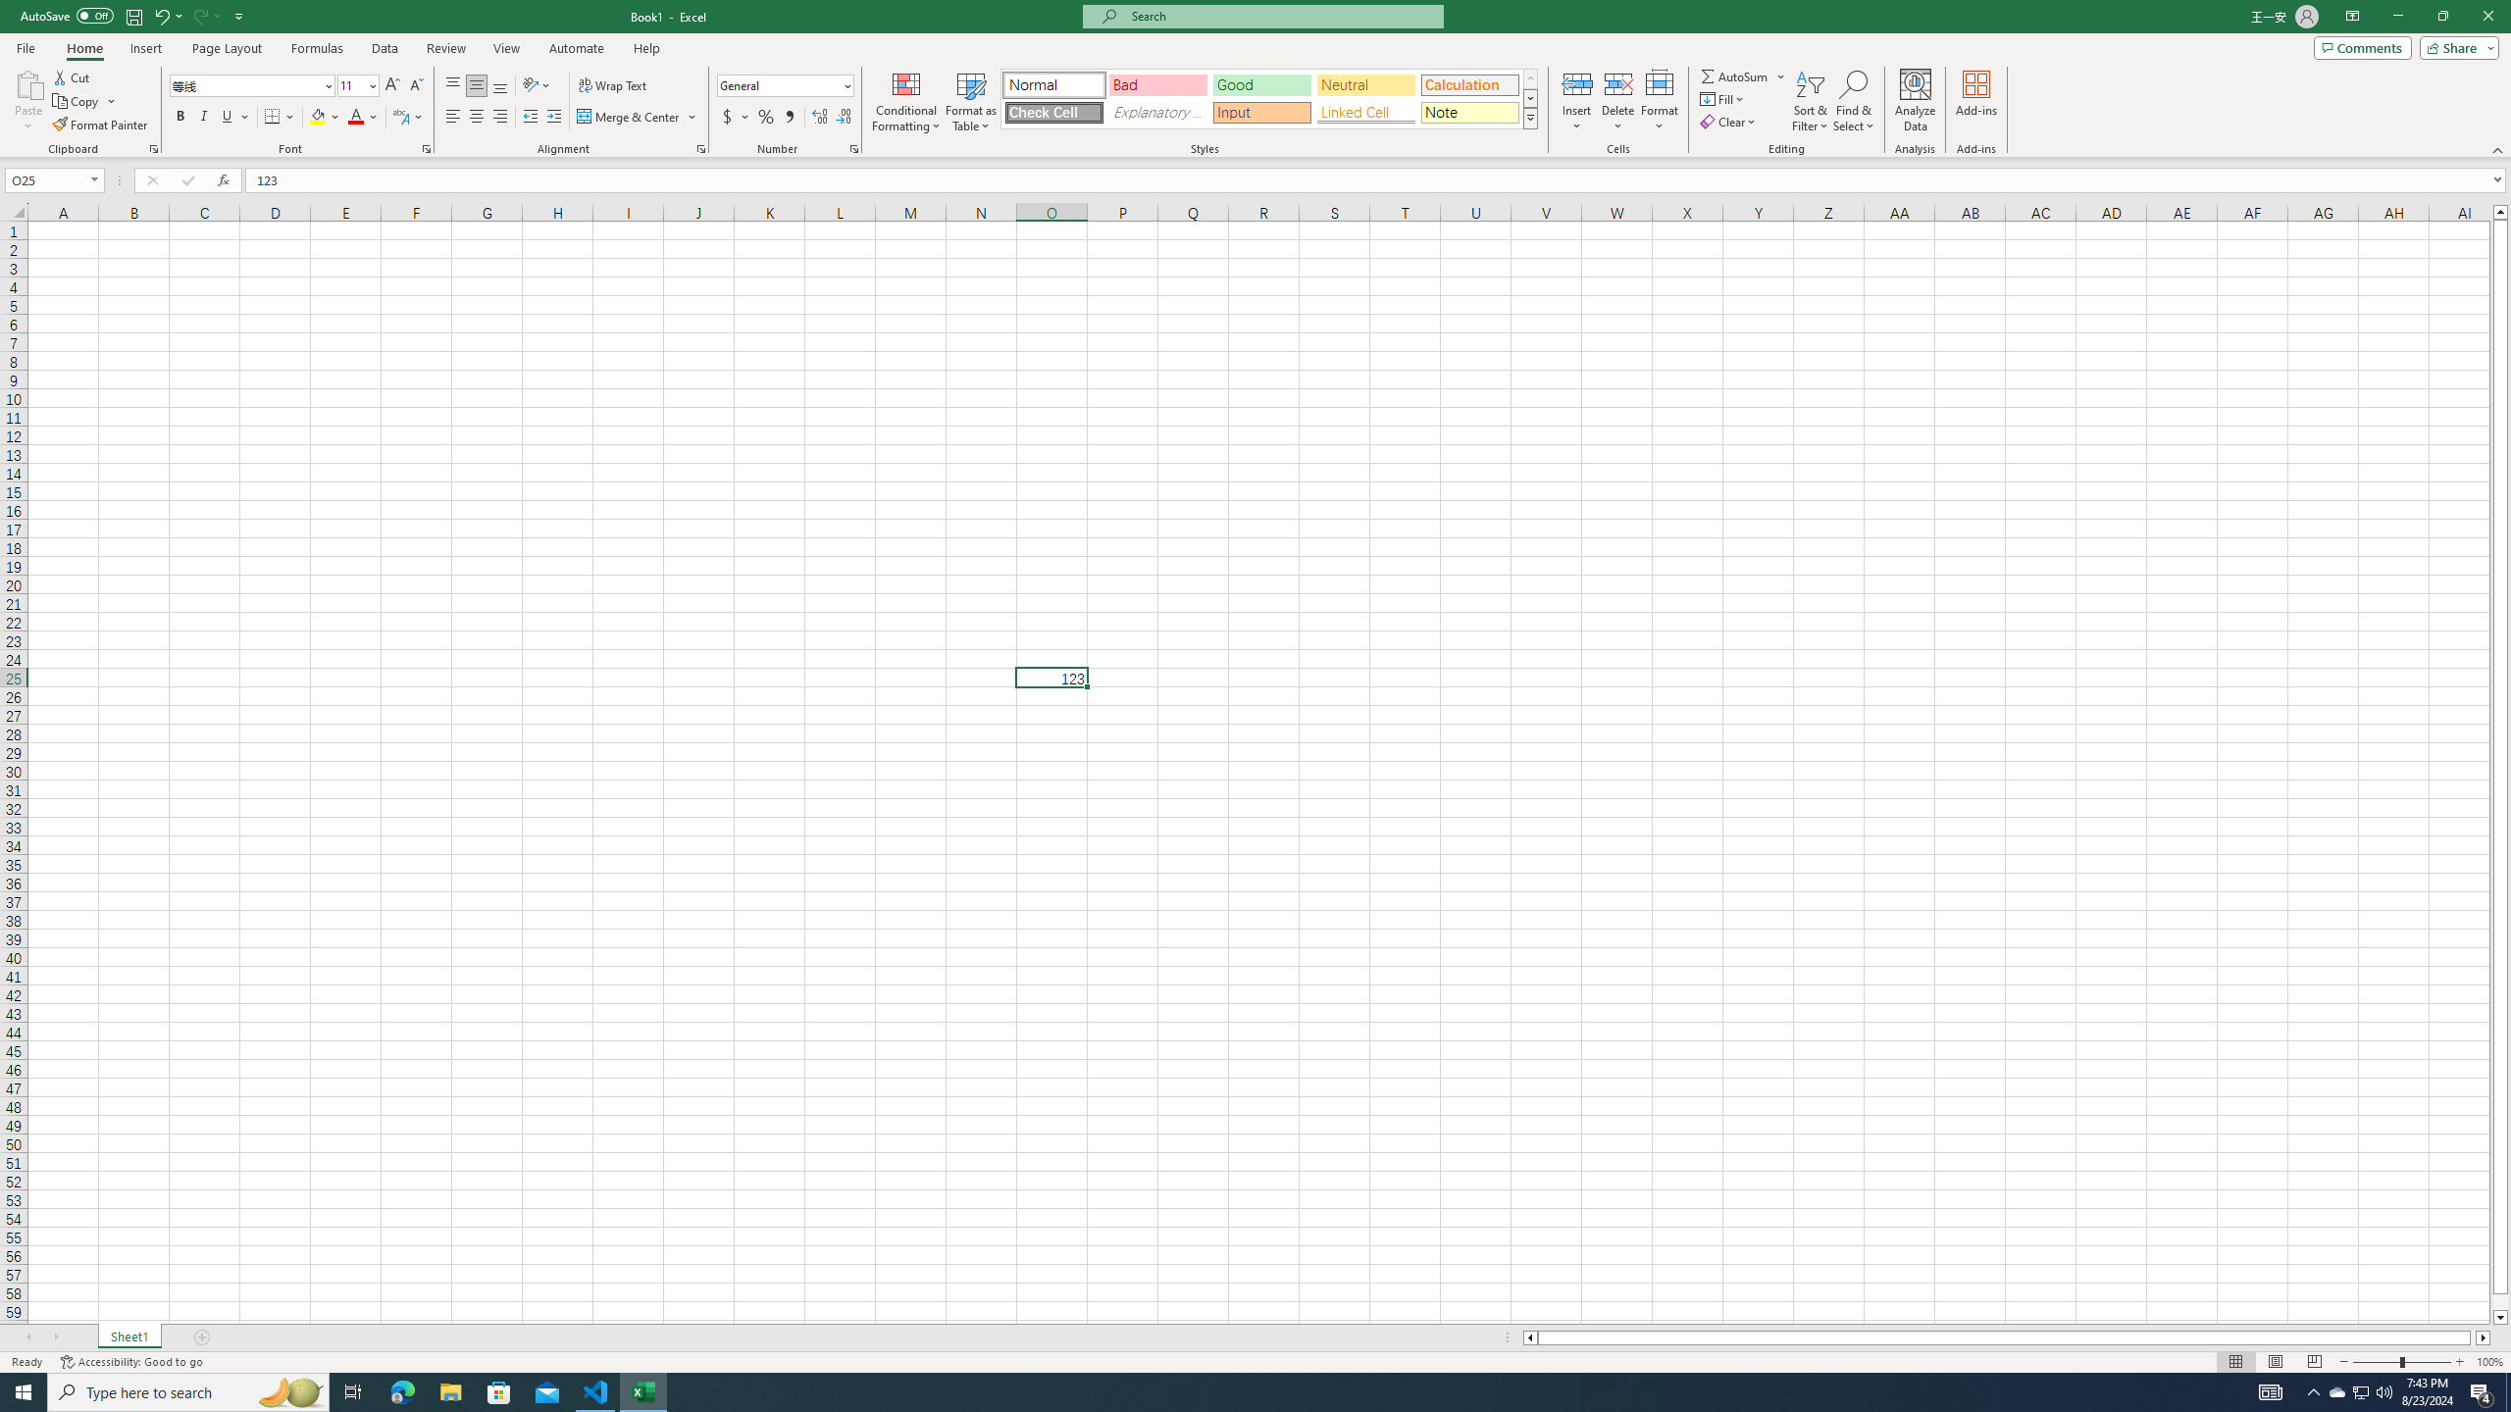 The height and width of the screenshot is (1412, 2511). I want to click on Normal, so click(2235, 1362).